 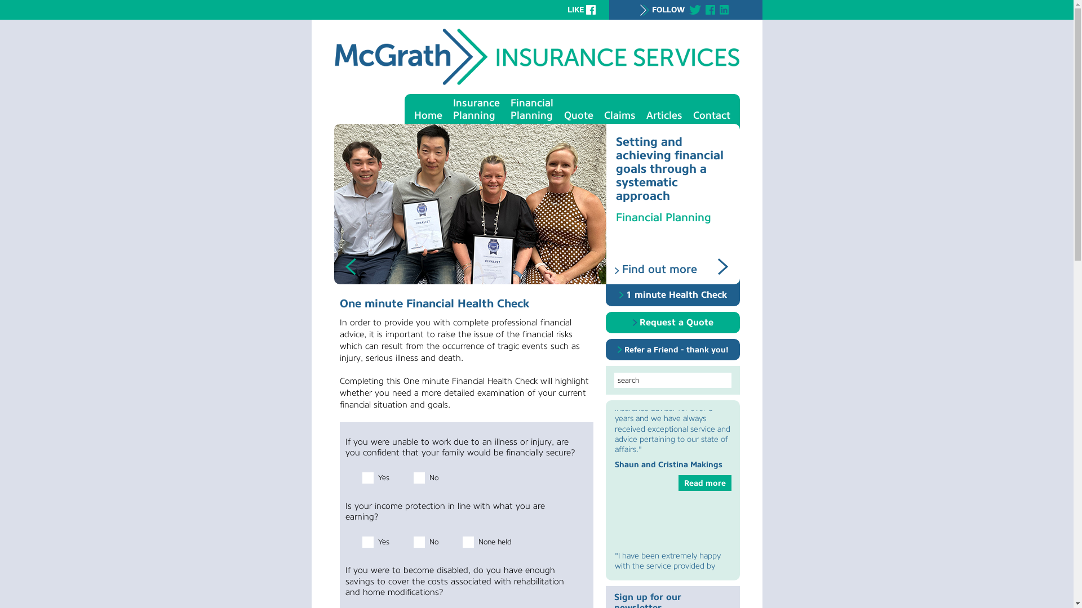 What do you see at coordinates (673, 295) in the screenshot?
I see `1 minute Health Check` at bounding box center [673, 295].